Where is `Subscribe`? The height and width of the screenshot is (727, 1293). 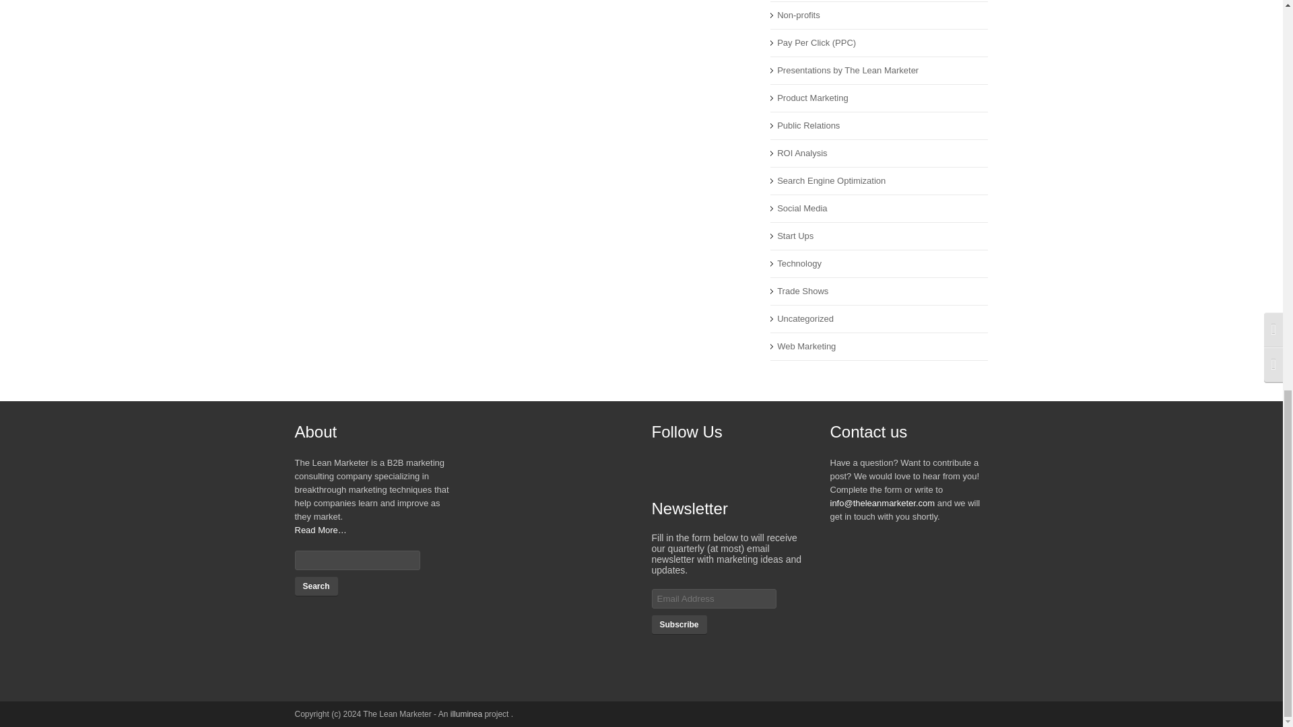 Subscribe is located at coordinates (679, 624).